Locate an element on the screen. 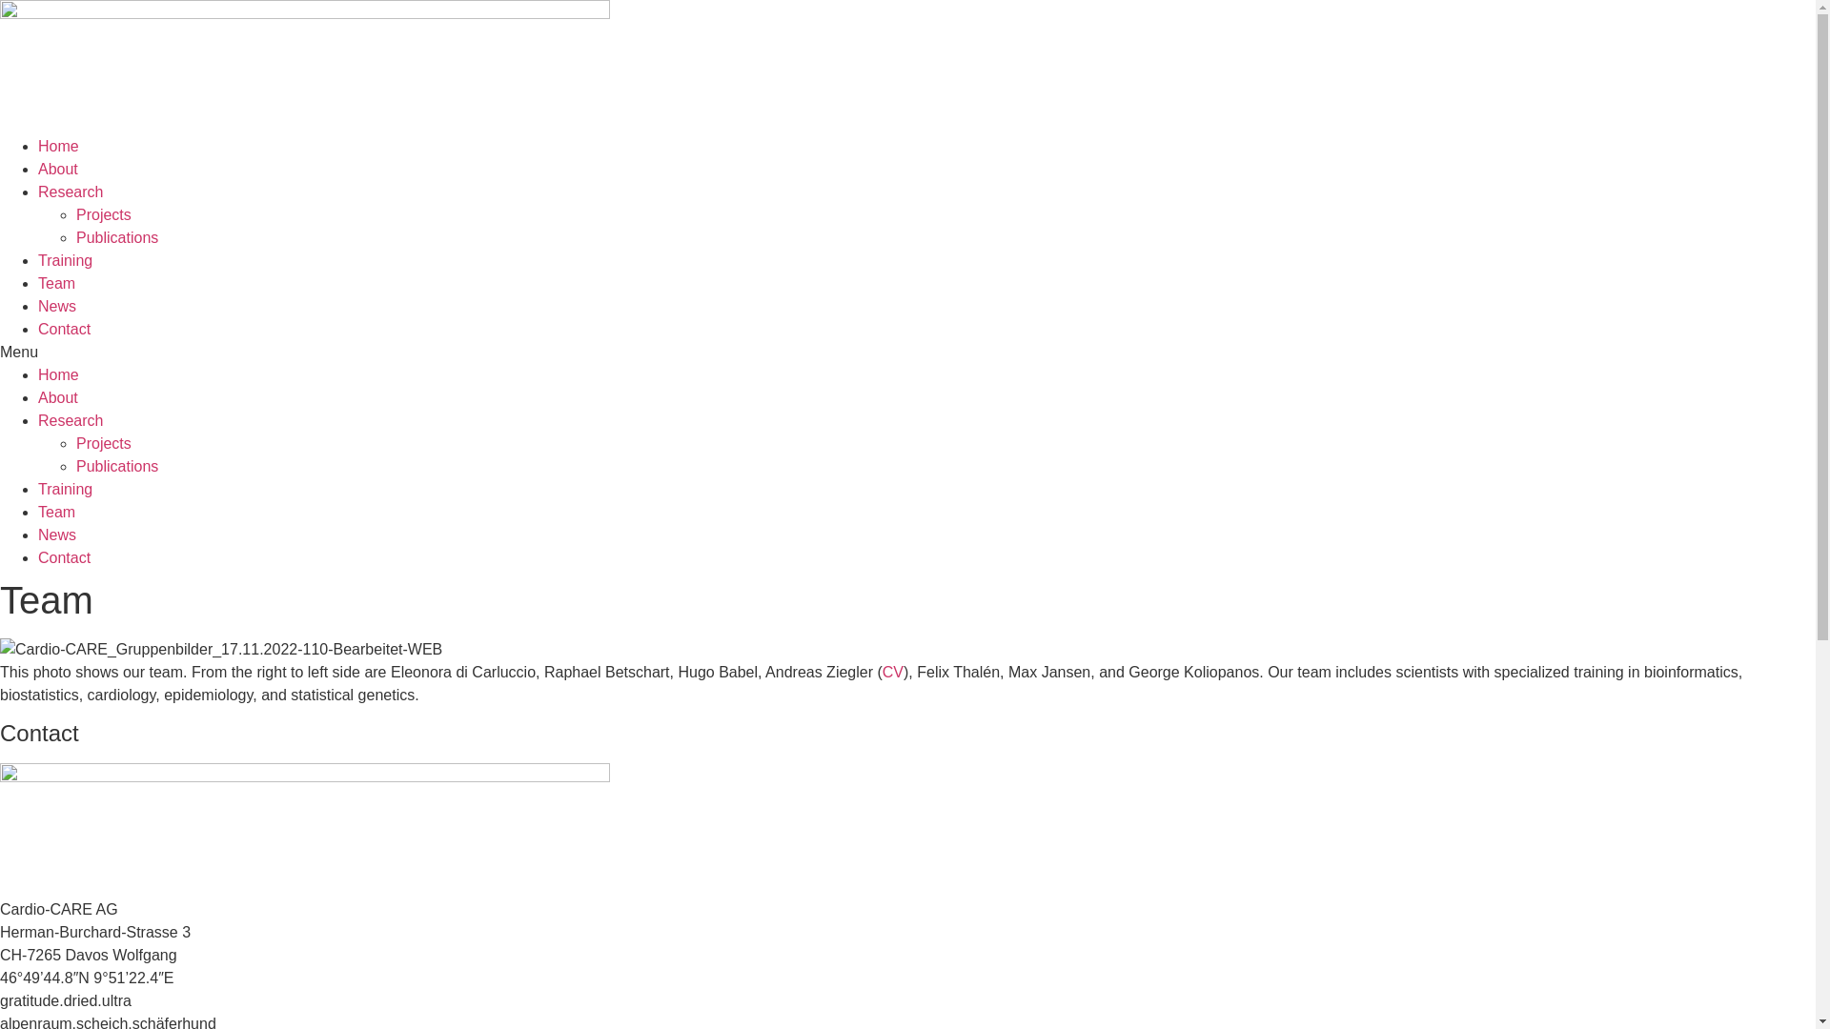 This screenshot has height=1029, width=1830. Contact is located at coordinates (65, 558).